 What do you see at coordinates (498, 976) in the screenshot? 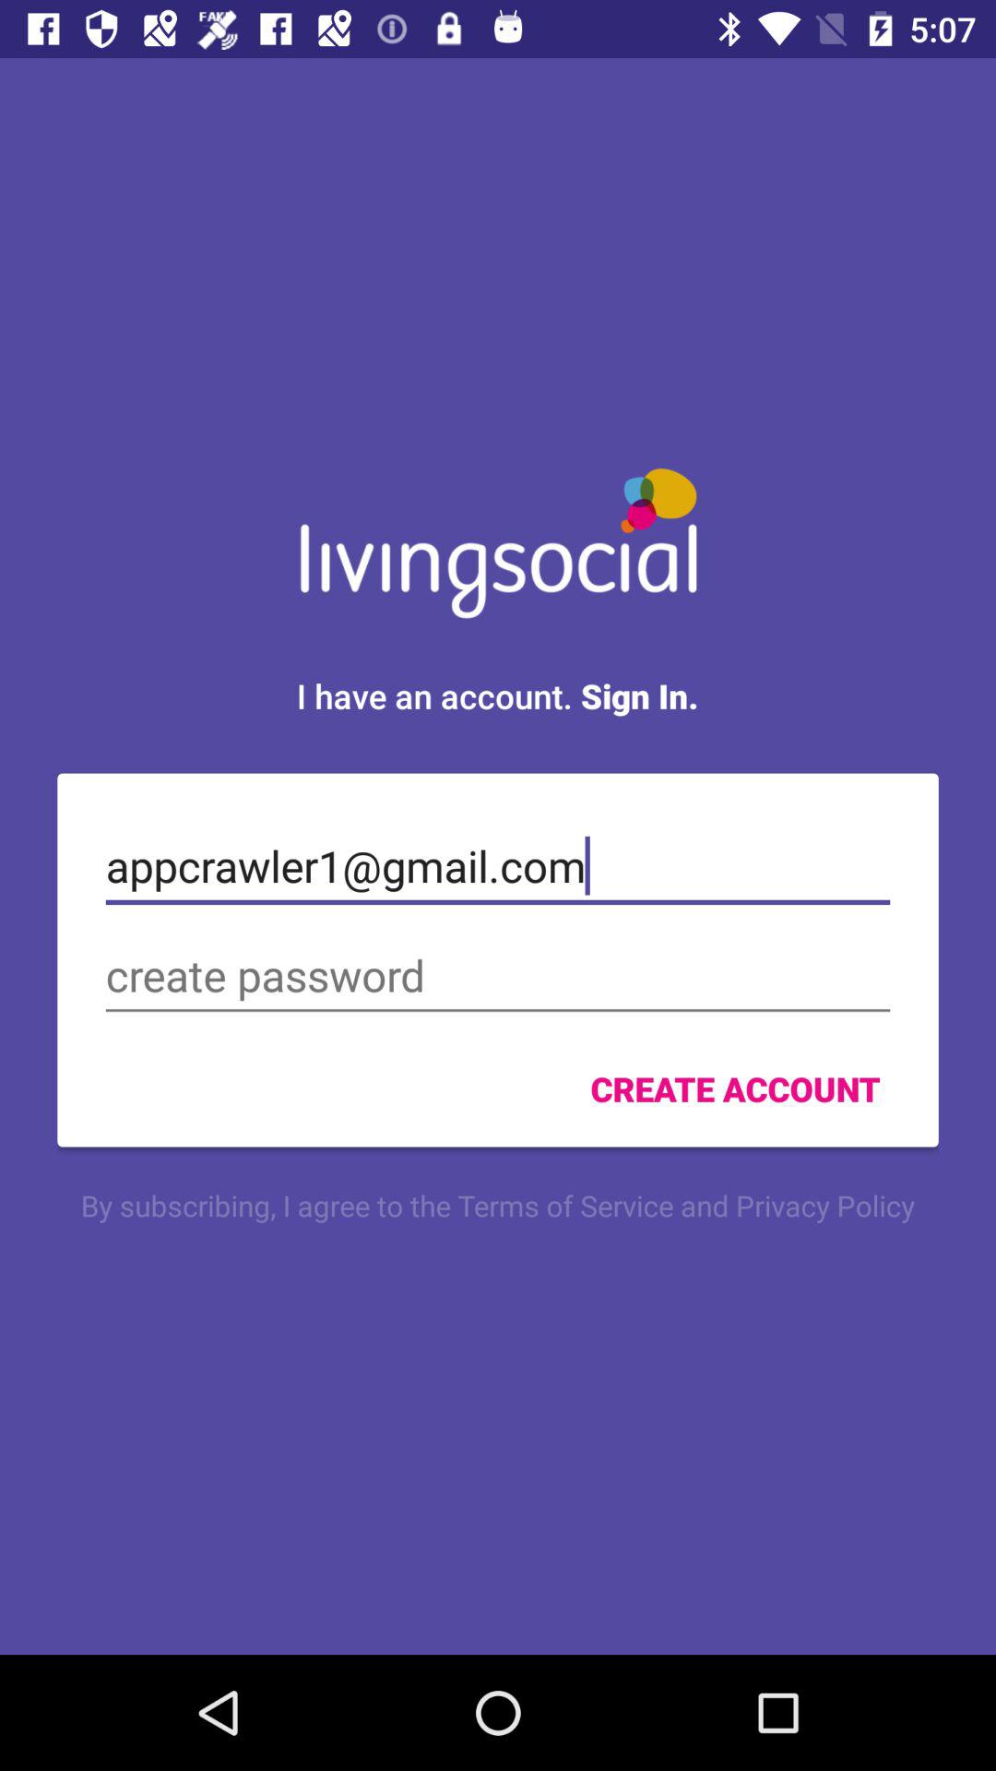
I see `create password` at bounding box center [498, 976].